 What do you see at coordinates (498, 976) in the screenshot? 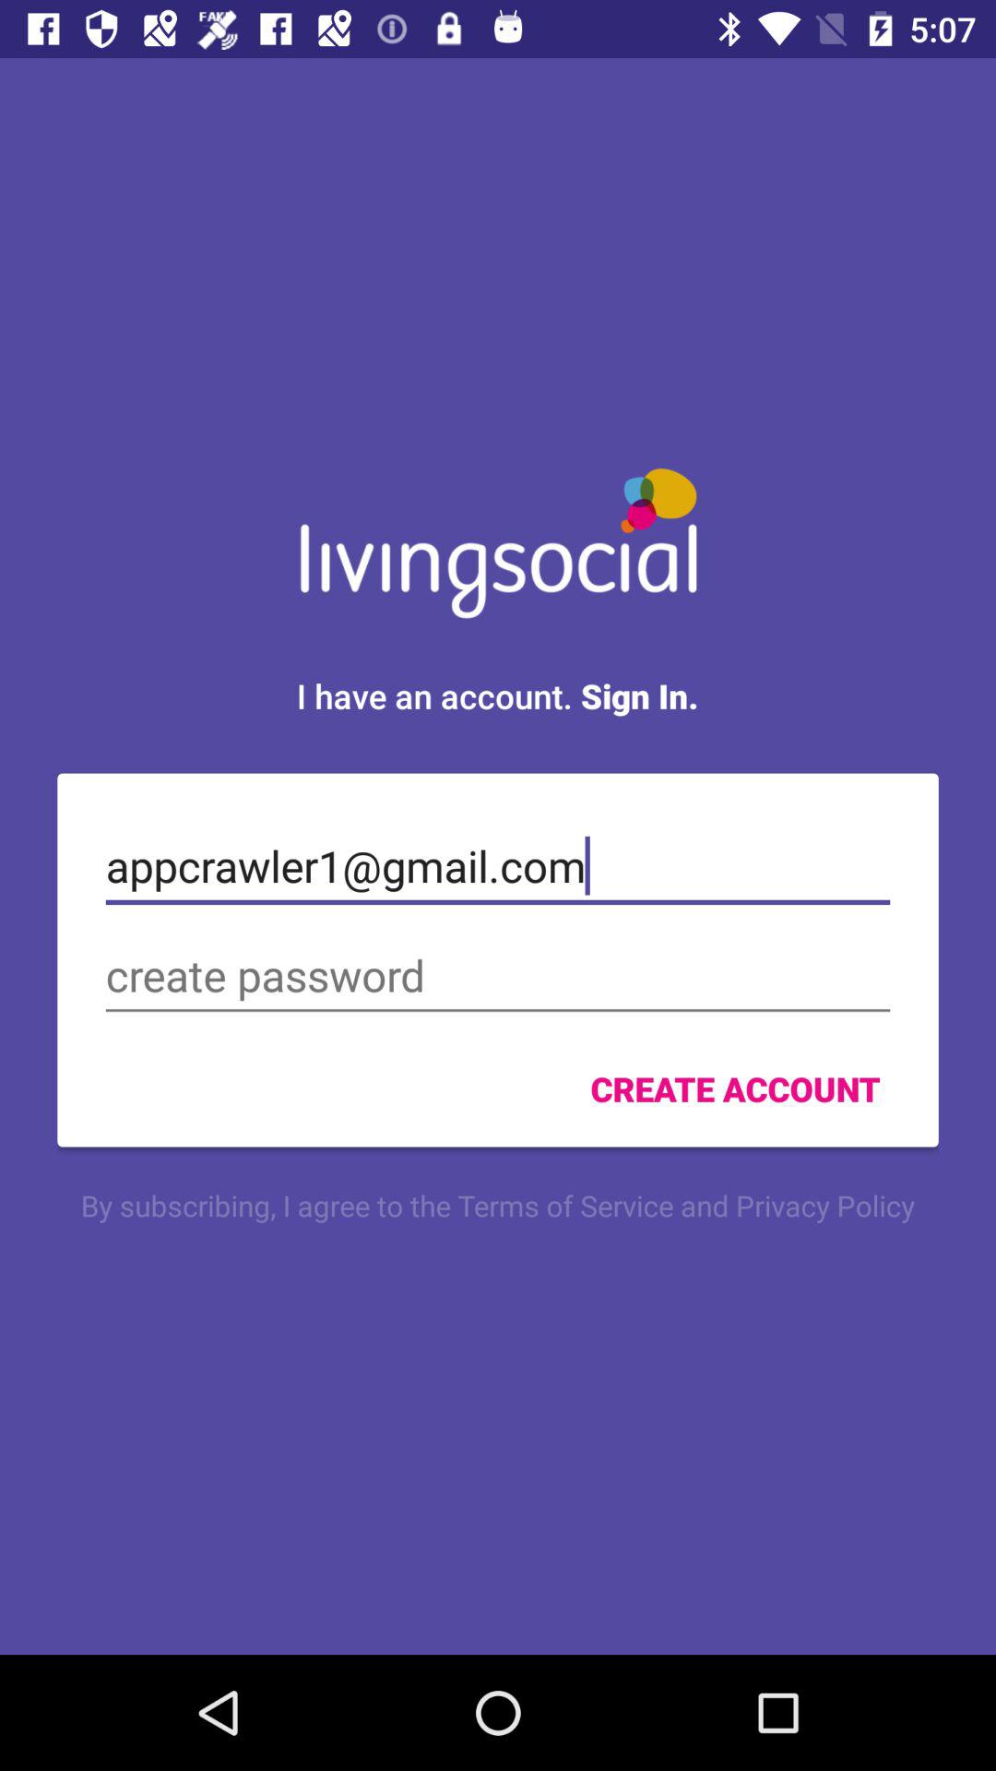
I see `create password` at bounding box center [498, 976].